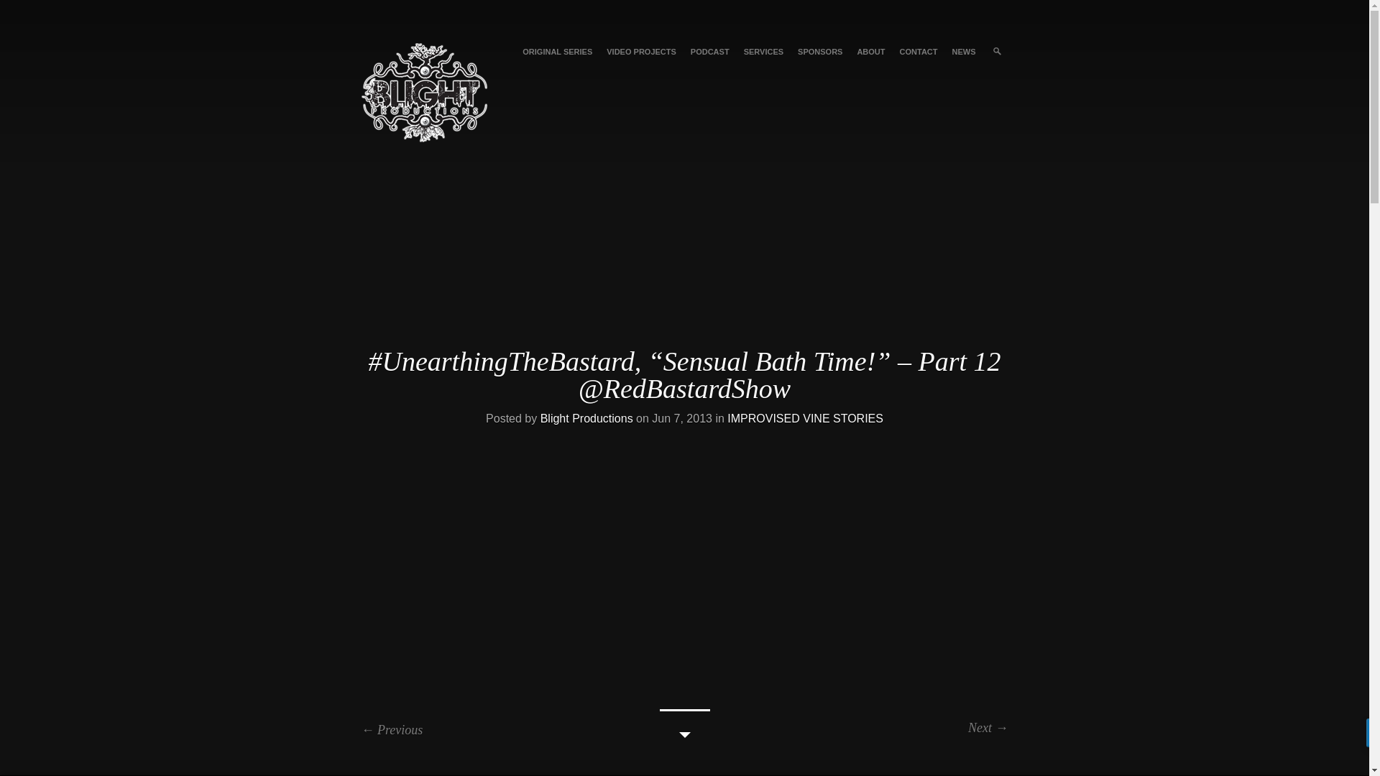  What do you see at coordinates (820, 52) in the screenshot?
I see `SPONSORS` at bounding box center [820, 52].